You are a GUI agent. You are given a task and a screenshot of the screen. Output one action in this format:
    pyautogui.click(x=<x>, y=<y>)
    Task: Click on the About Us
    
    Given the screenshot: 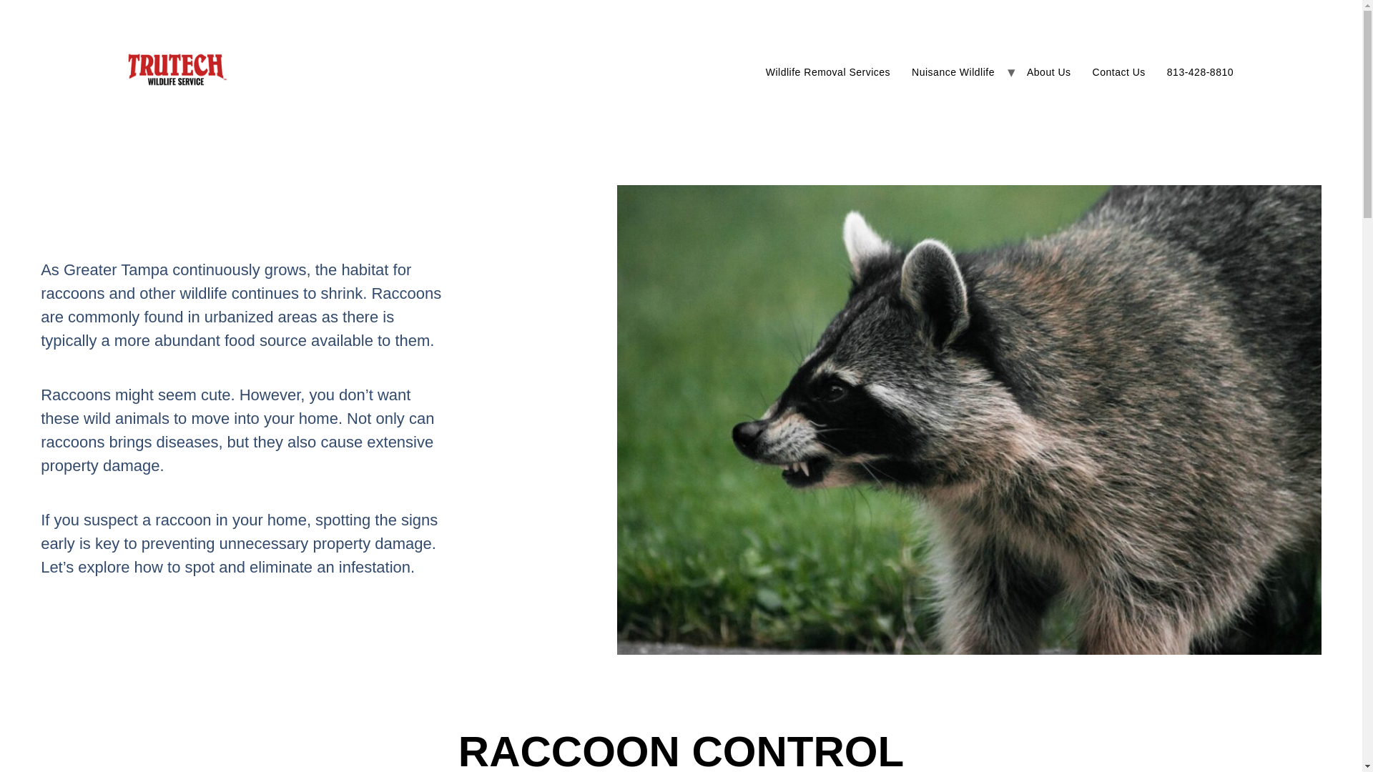 What is the action you would take?
    pyautogui.click(x=1048, y=71)
    